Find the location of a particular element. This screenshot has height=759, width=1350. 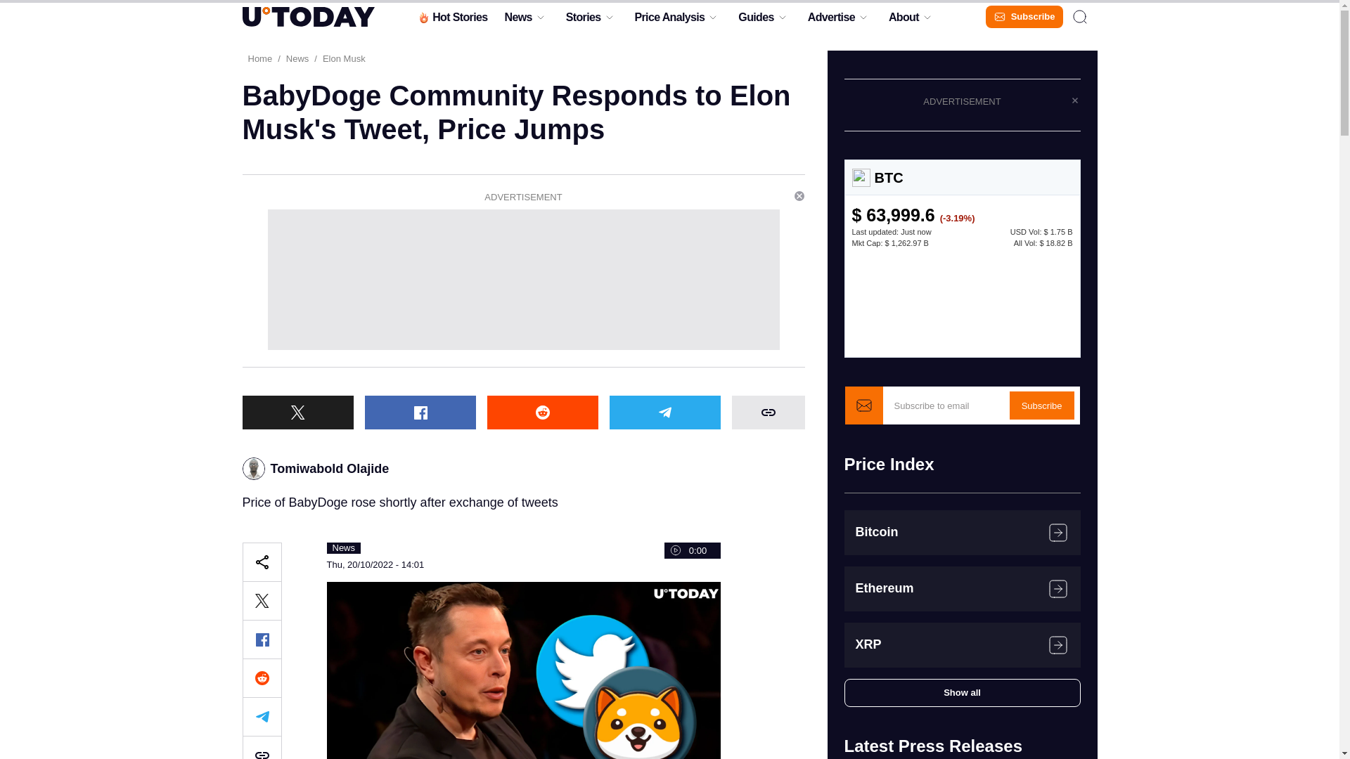

Share to Facebook is located at coordinates (419, 412).